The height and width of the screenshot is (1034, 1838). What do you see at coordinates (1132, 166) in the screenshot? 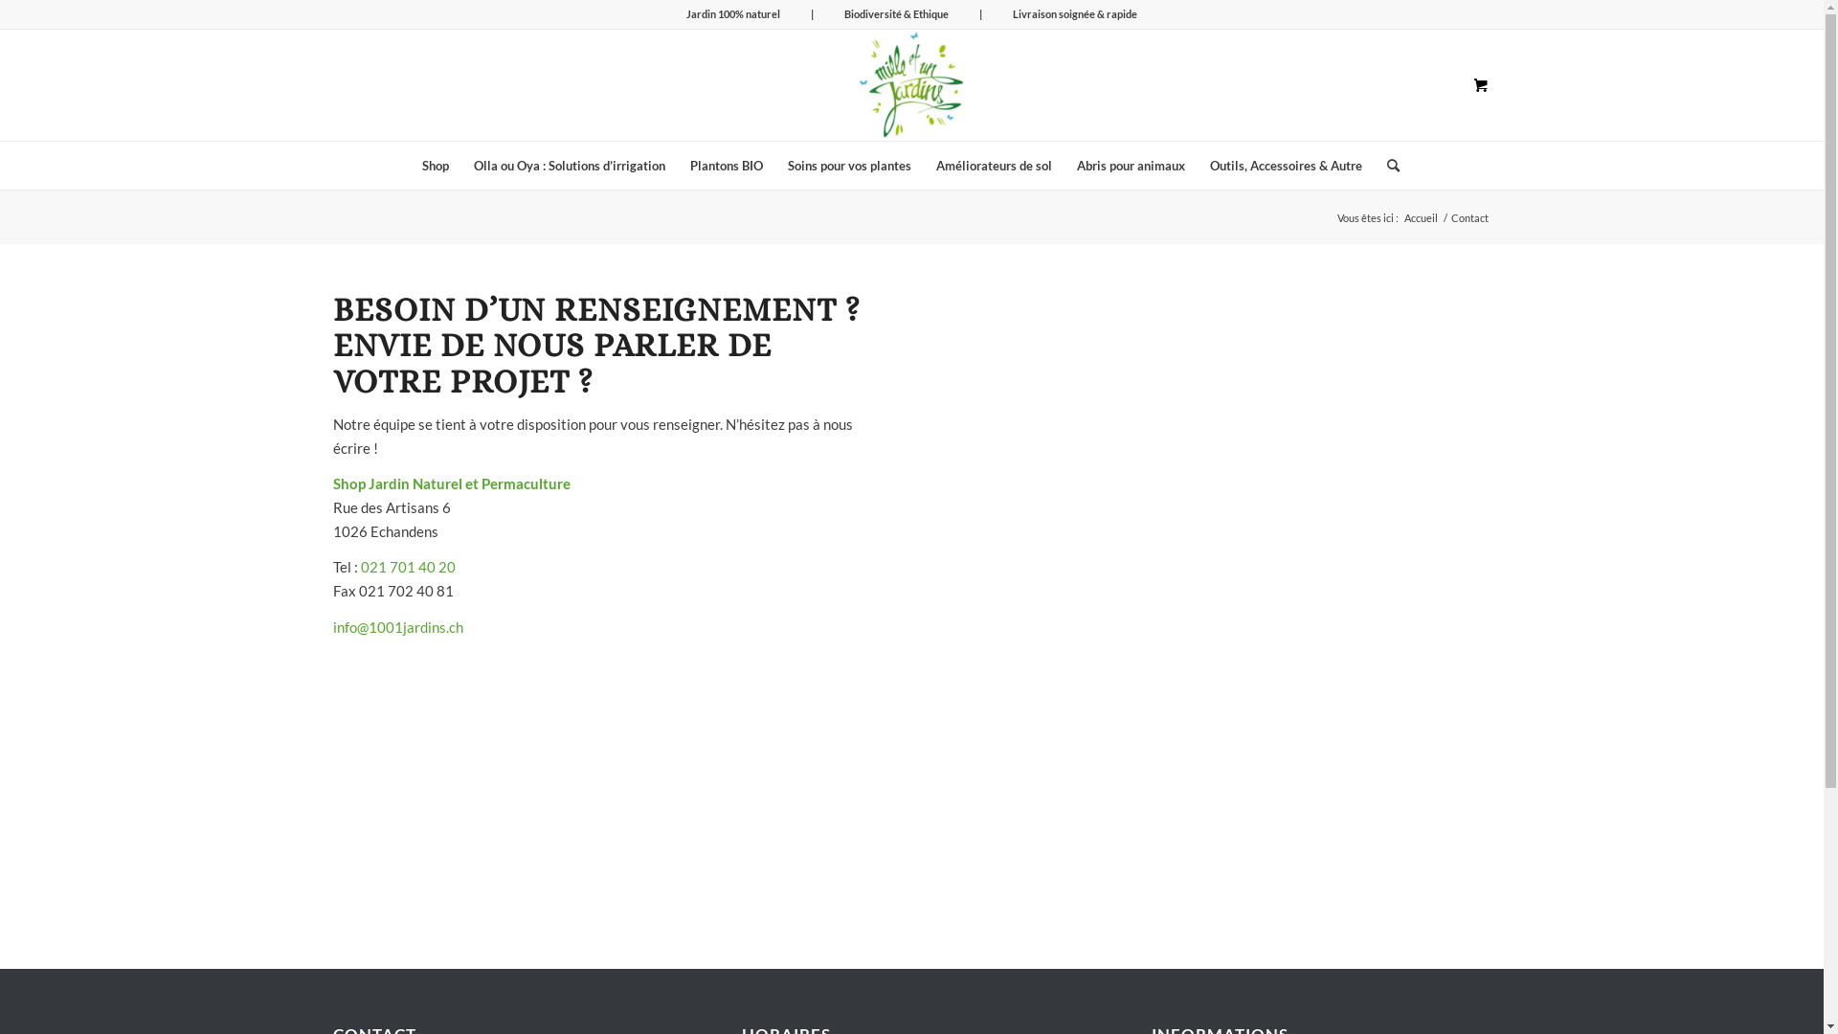
I see `Abris pour animaux` at bounding box center [1132, 166].